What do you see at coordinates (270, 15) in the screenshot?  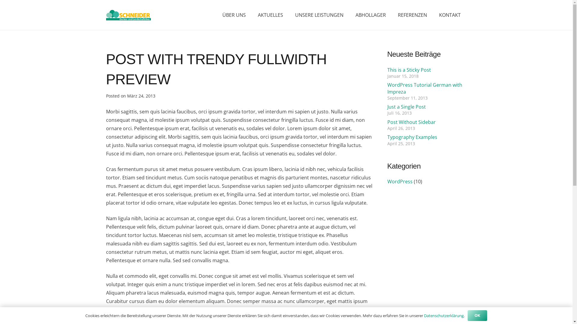 I see `AKTUELLES` at bounding box center [270, 15].